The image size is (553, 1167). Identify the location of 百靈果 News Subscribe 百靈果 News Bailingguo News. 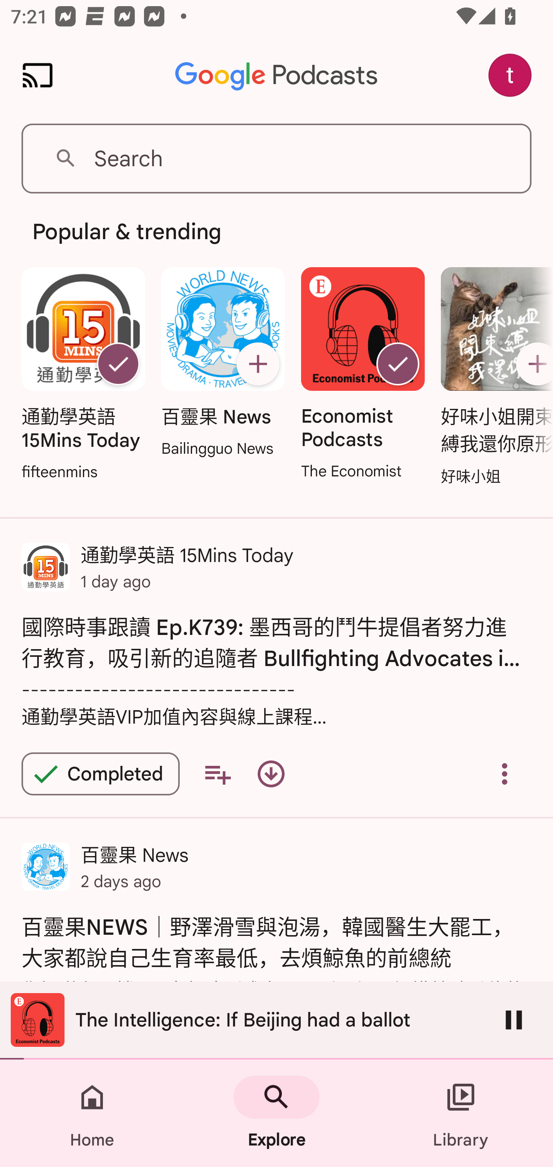
(223, 363).